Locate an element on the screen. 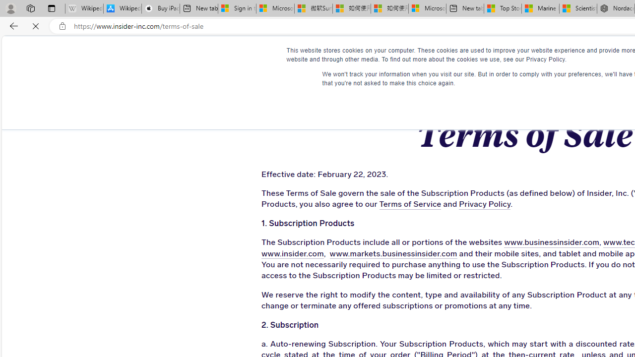  Insider Inc. is located at coordinates (524, 55).